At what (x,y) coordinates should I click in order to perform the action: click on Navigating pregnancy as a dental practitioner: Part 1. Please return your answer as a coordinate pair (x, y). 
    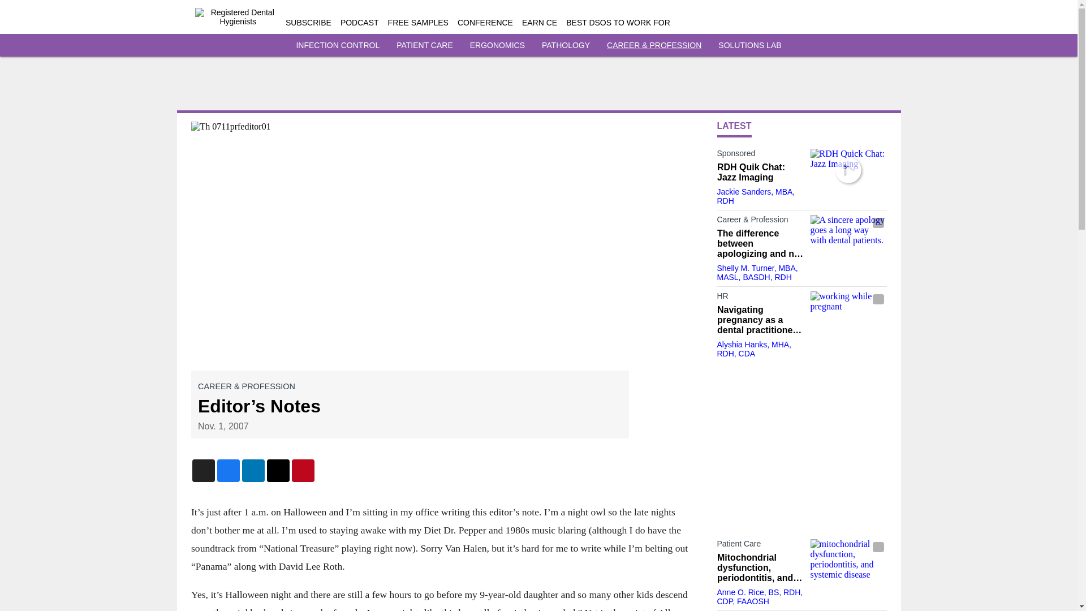
    Looking at the image, I should click on (760, 320).